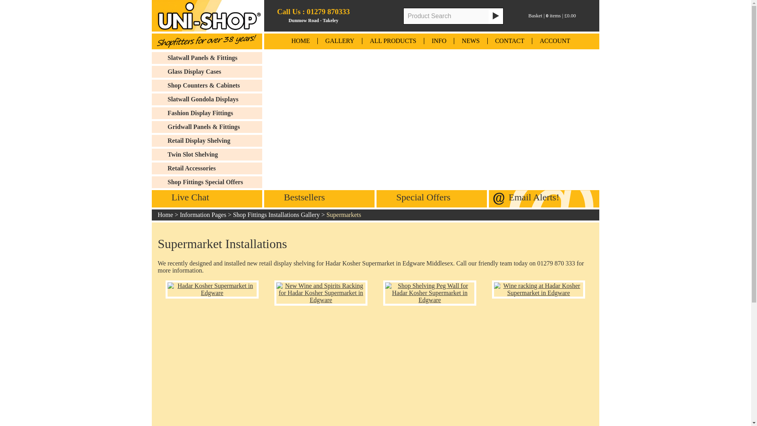 The height and width of the screenshot is (426, 757). I want to click on Home, so click(165, 215).